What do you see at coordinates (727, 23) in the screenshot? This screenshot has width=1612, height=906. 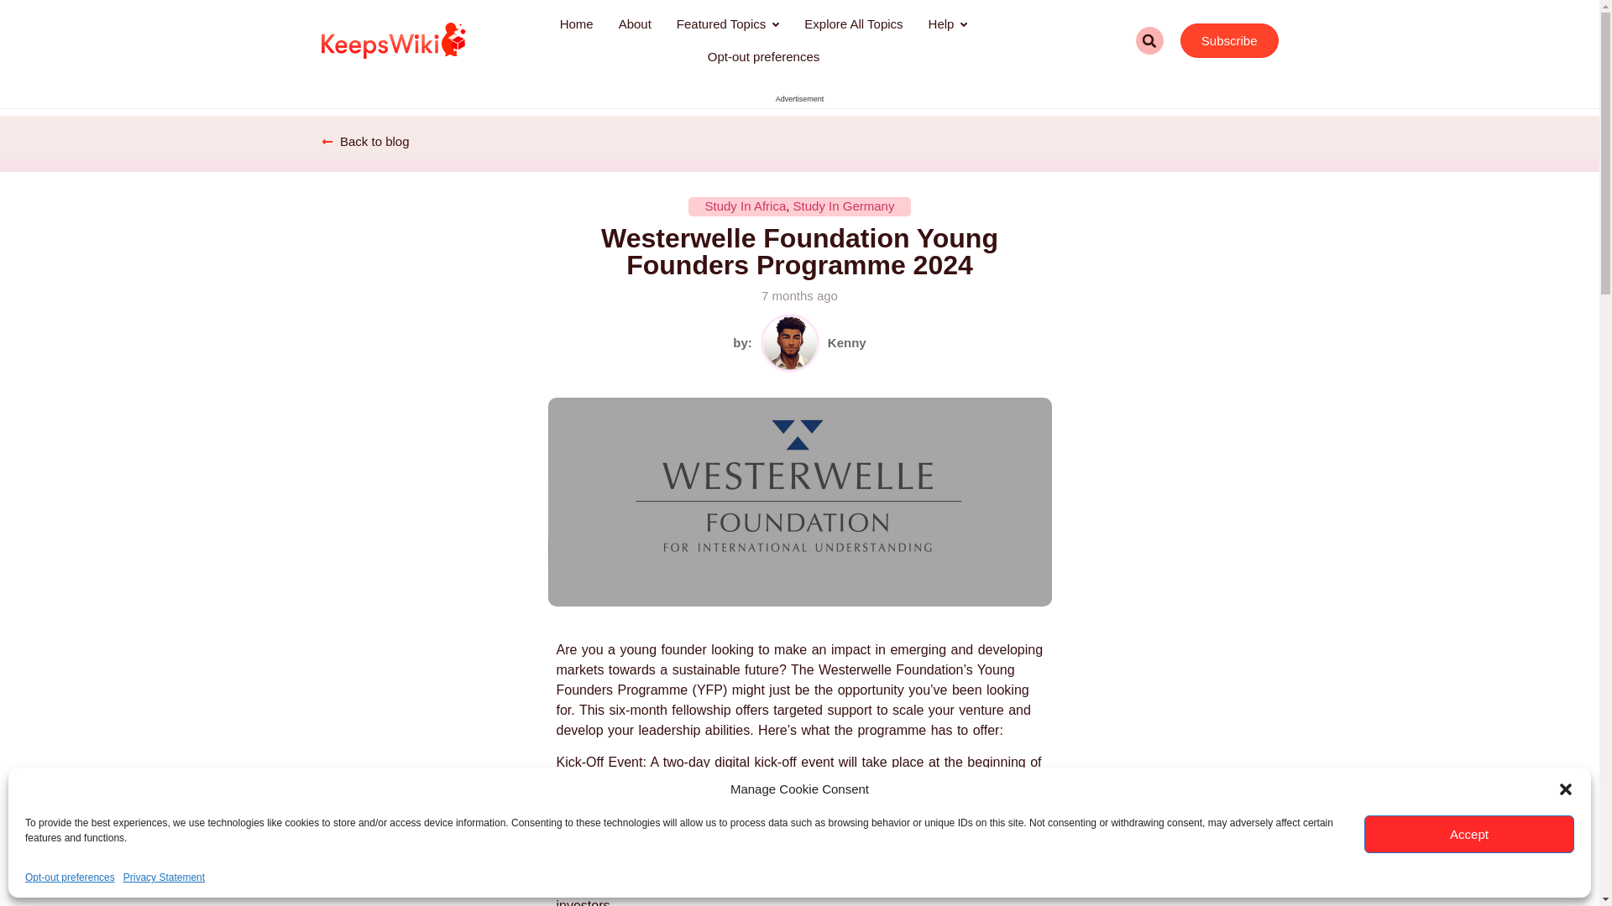 I see `Featured Topics` at bounding box center [727, 23].